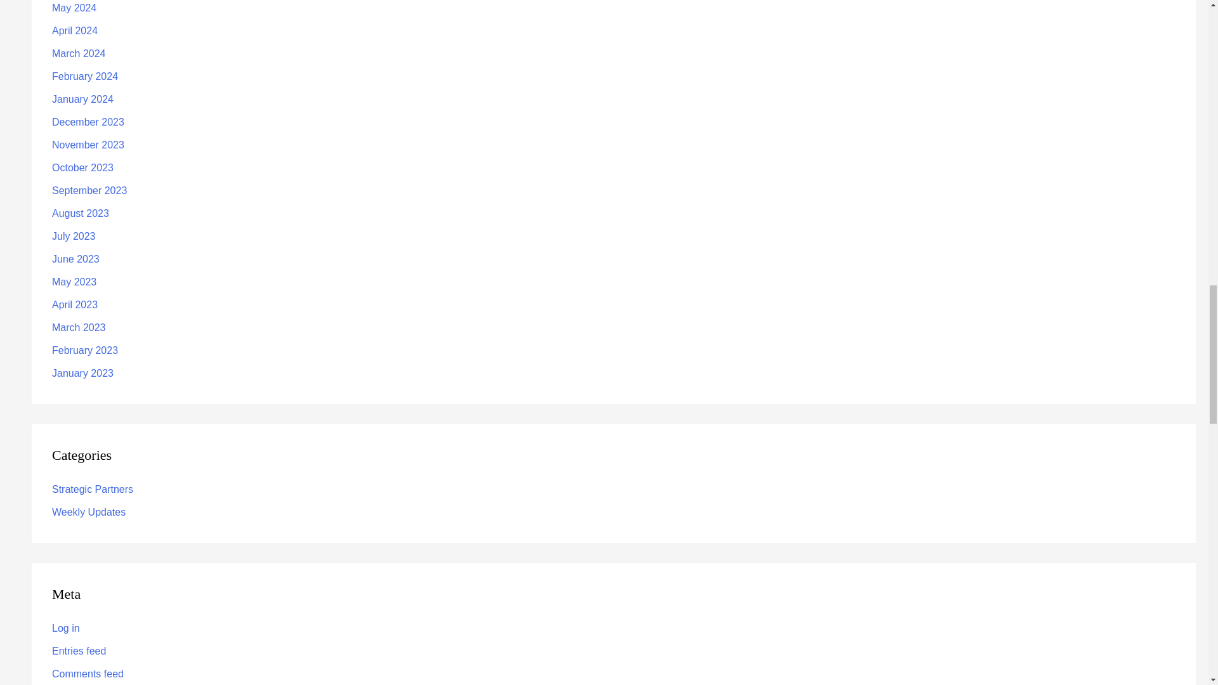 The image size is (1218, 685). I want to click on April 2024, so click(75, 30).